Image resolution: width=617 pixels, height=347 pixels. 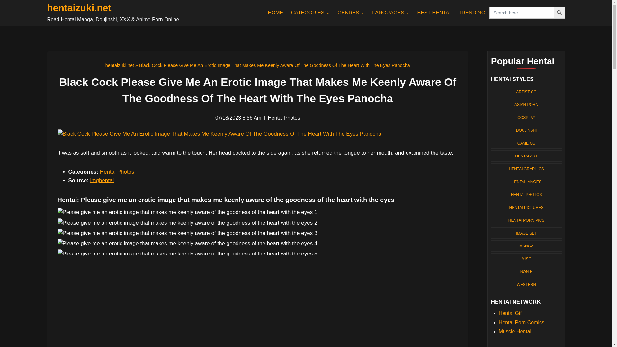 I want to click on HOME, so click(x=276, y=13).